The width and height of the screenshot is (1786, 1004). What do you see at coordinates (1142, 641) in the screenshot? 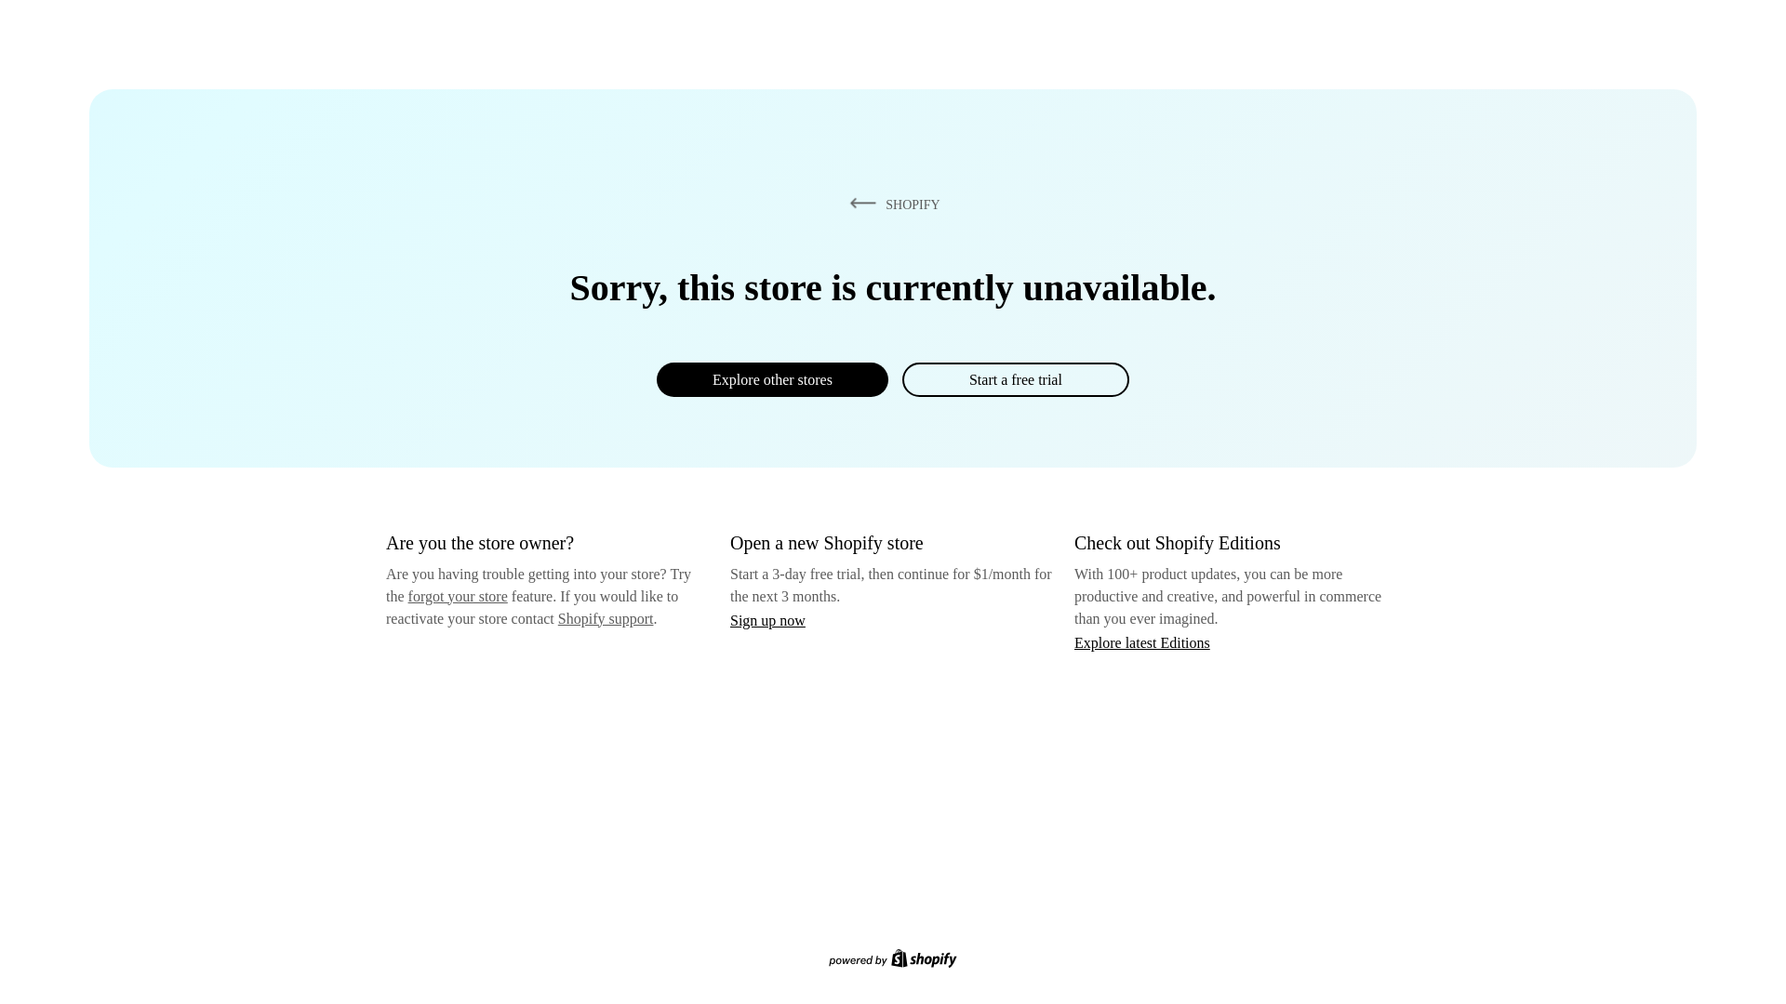
I see `Explore latest Editions` at bounding box center [1142, 641].